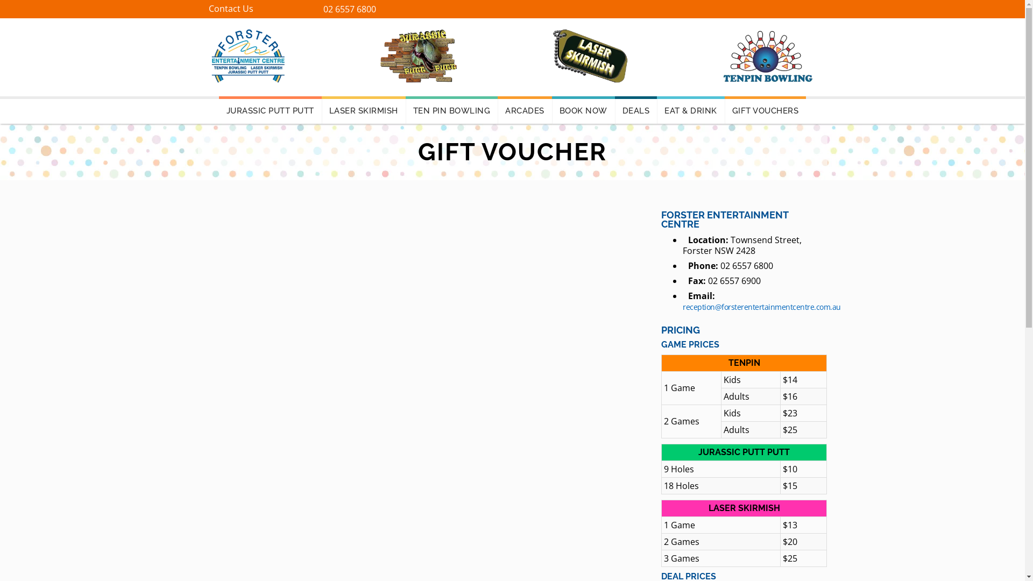 The image size is (1033, 581). Describe the element at coordinates (248, 56) in the screenshot. I see `Forster Entertainment Centre` at that location.